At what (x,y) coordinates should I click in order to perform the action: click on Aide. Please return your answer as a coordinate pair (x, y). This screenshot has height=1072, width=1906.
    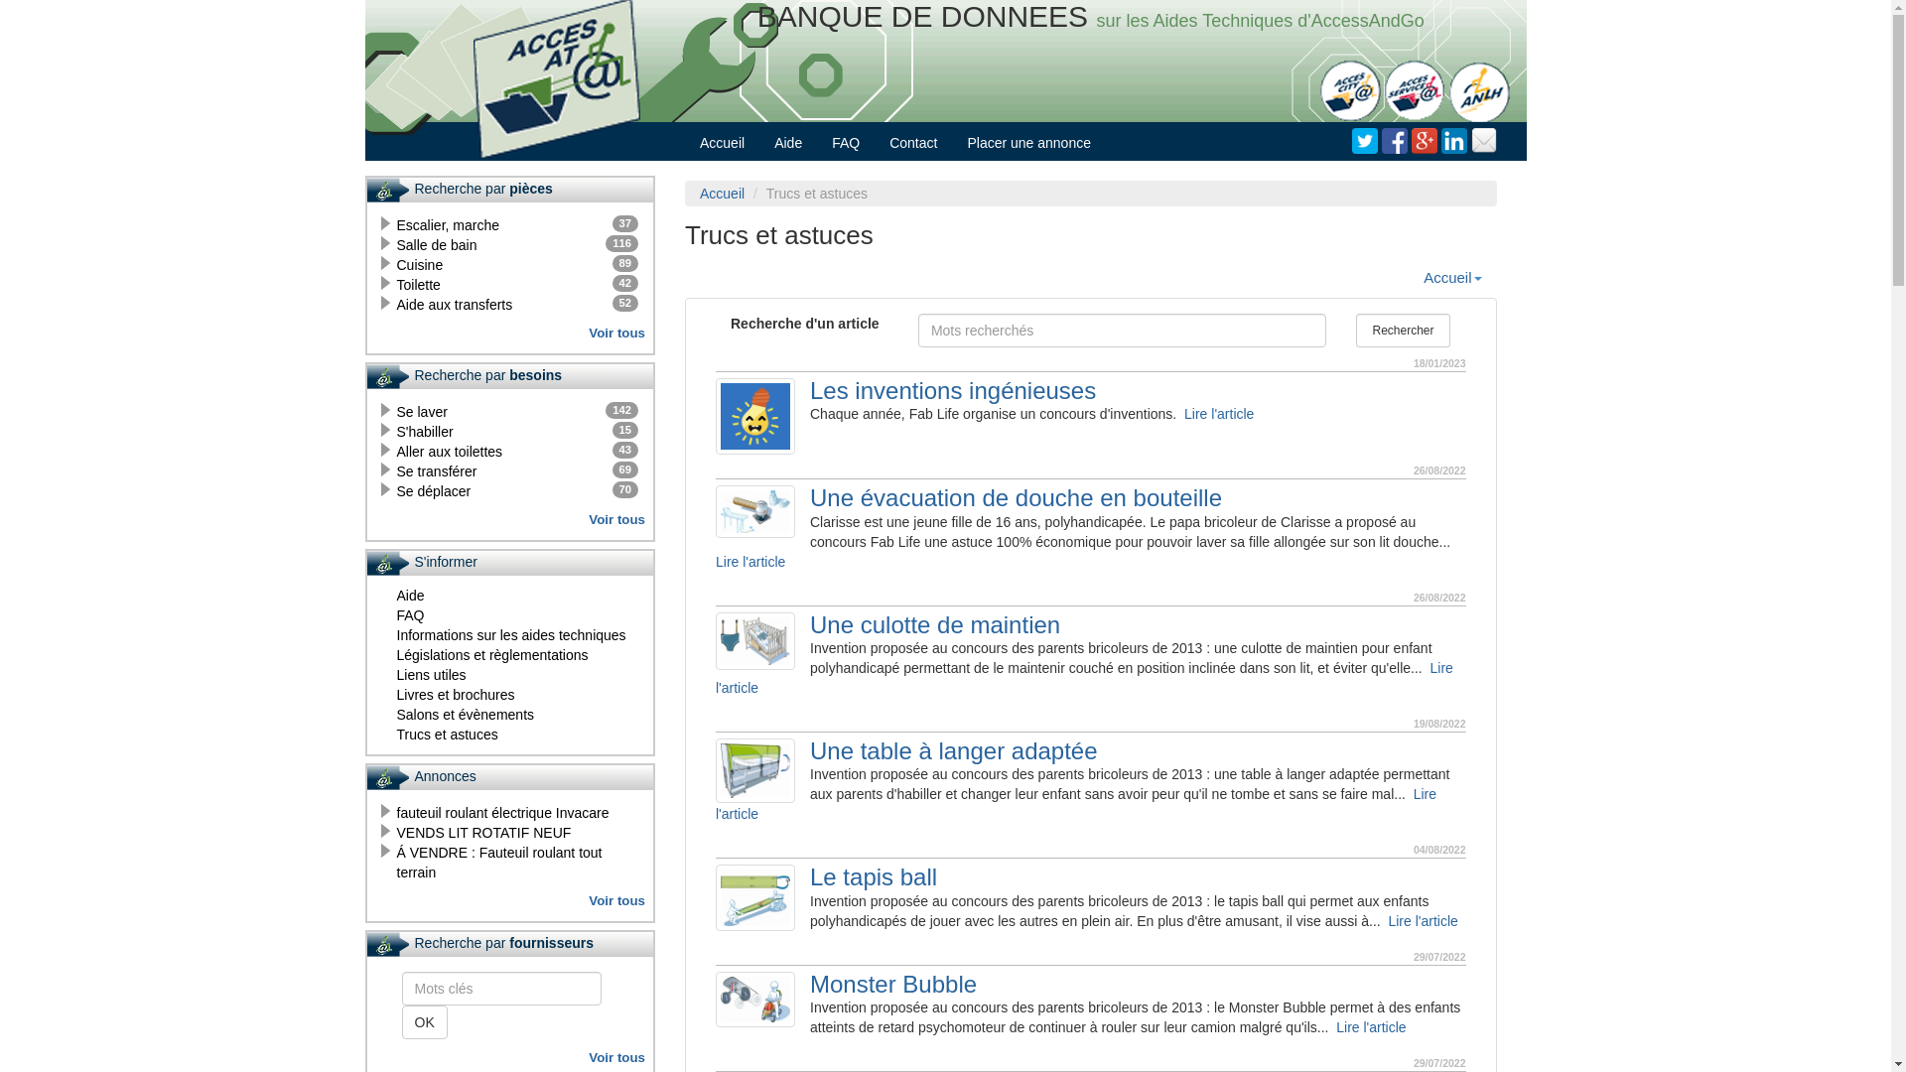
    Looking at the image, I should click on (411, 596).